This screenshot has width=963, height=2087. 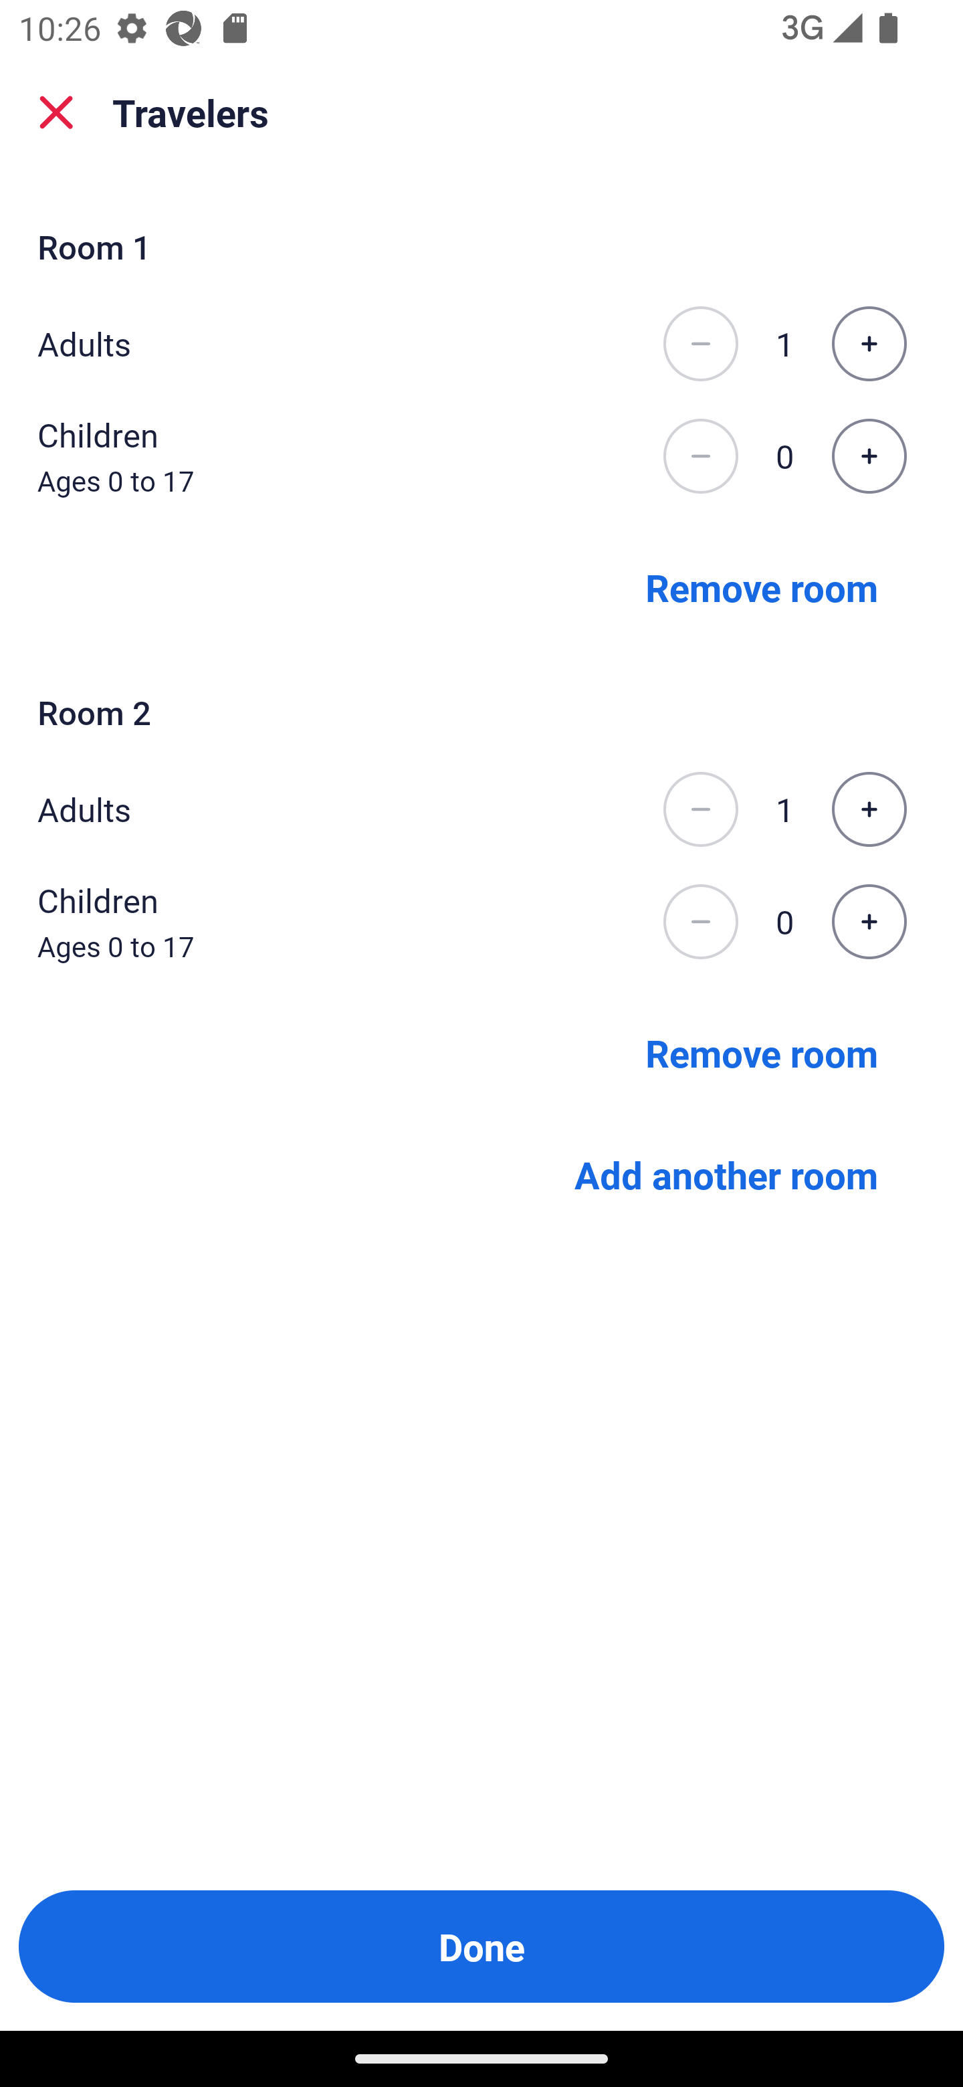 I want to click on Increase the number of adults, so click(x=869, y=344).